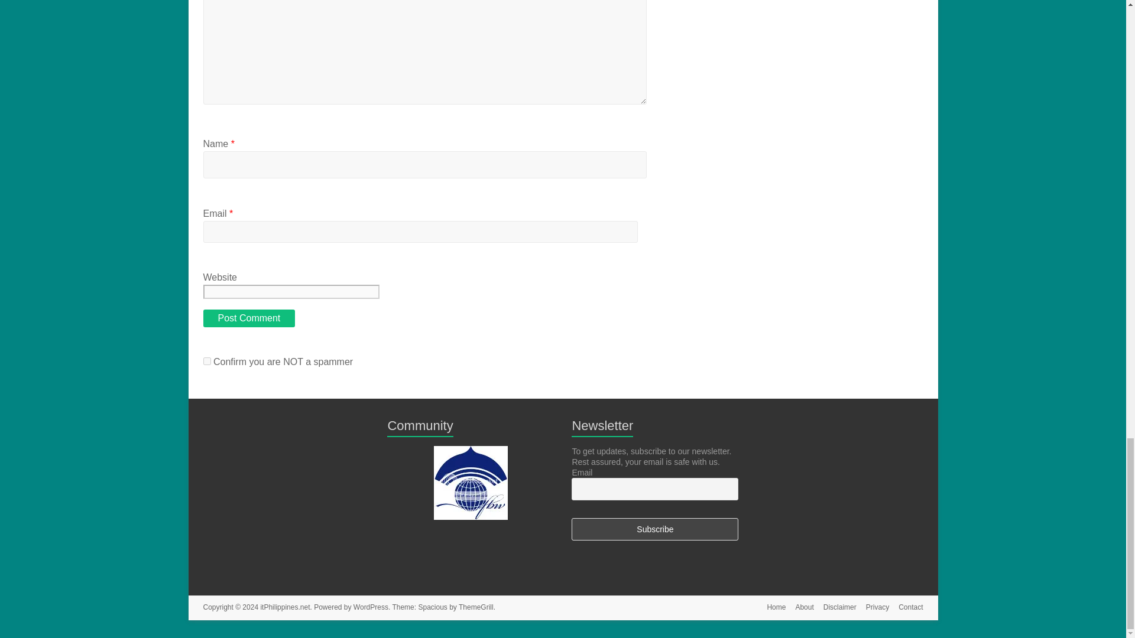 This screenshot has height=638, width=1135. I want to click on itPhilippines.net, so click(285, 607).